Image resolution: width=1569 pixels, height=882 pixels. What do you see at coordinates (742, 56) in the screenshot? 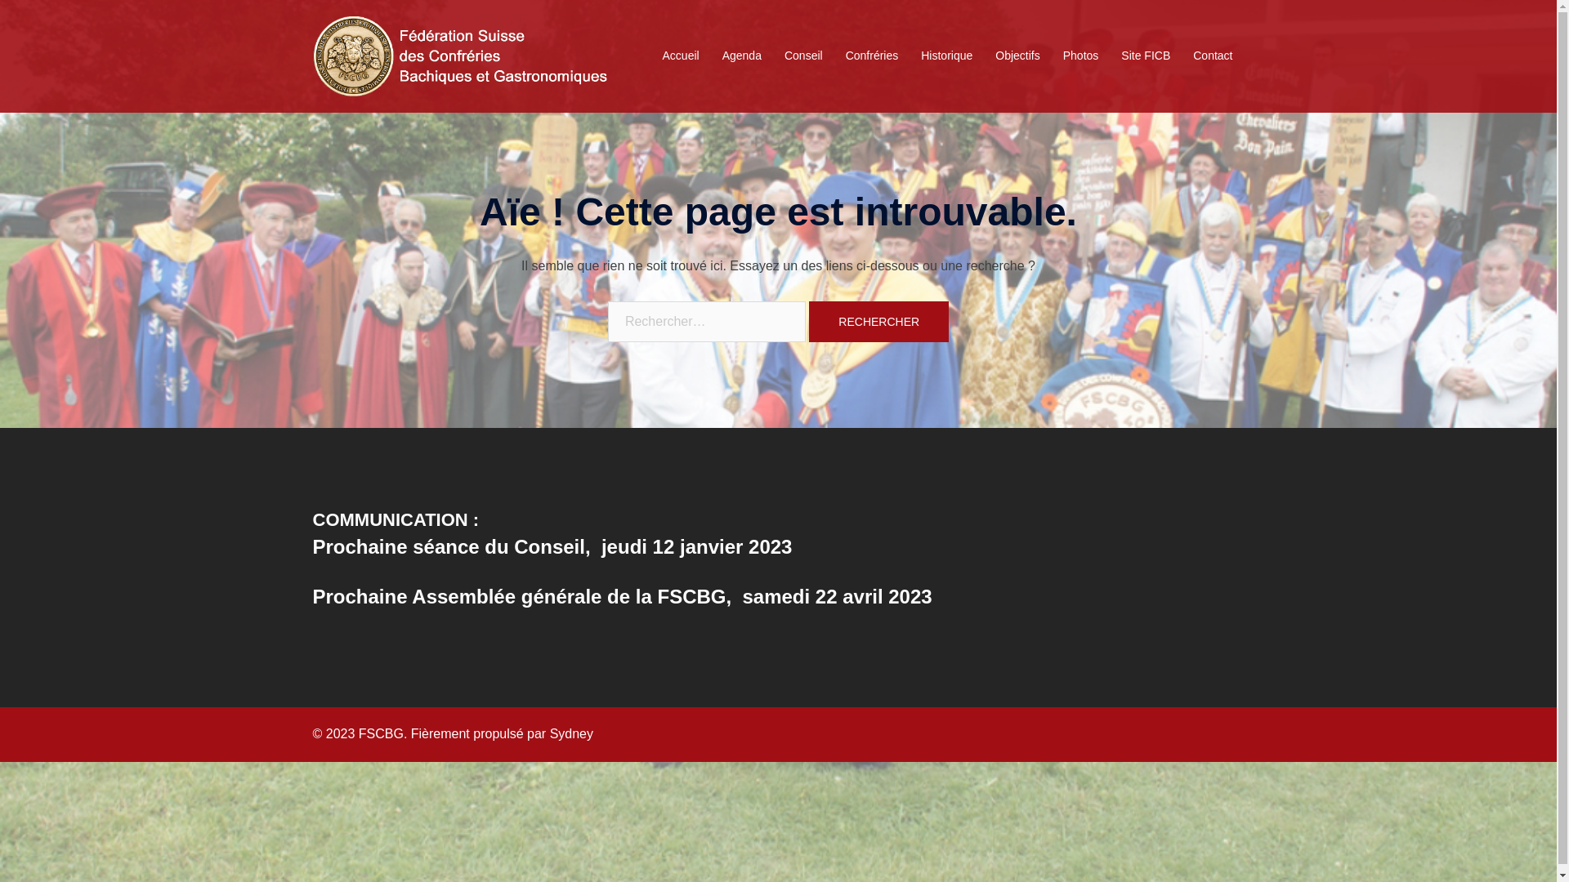
I see `Agenda` at bounding box center [742, 56].